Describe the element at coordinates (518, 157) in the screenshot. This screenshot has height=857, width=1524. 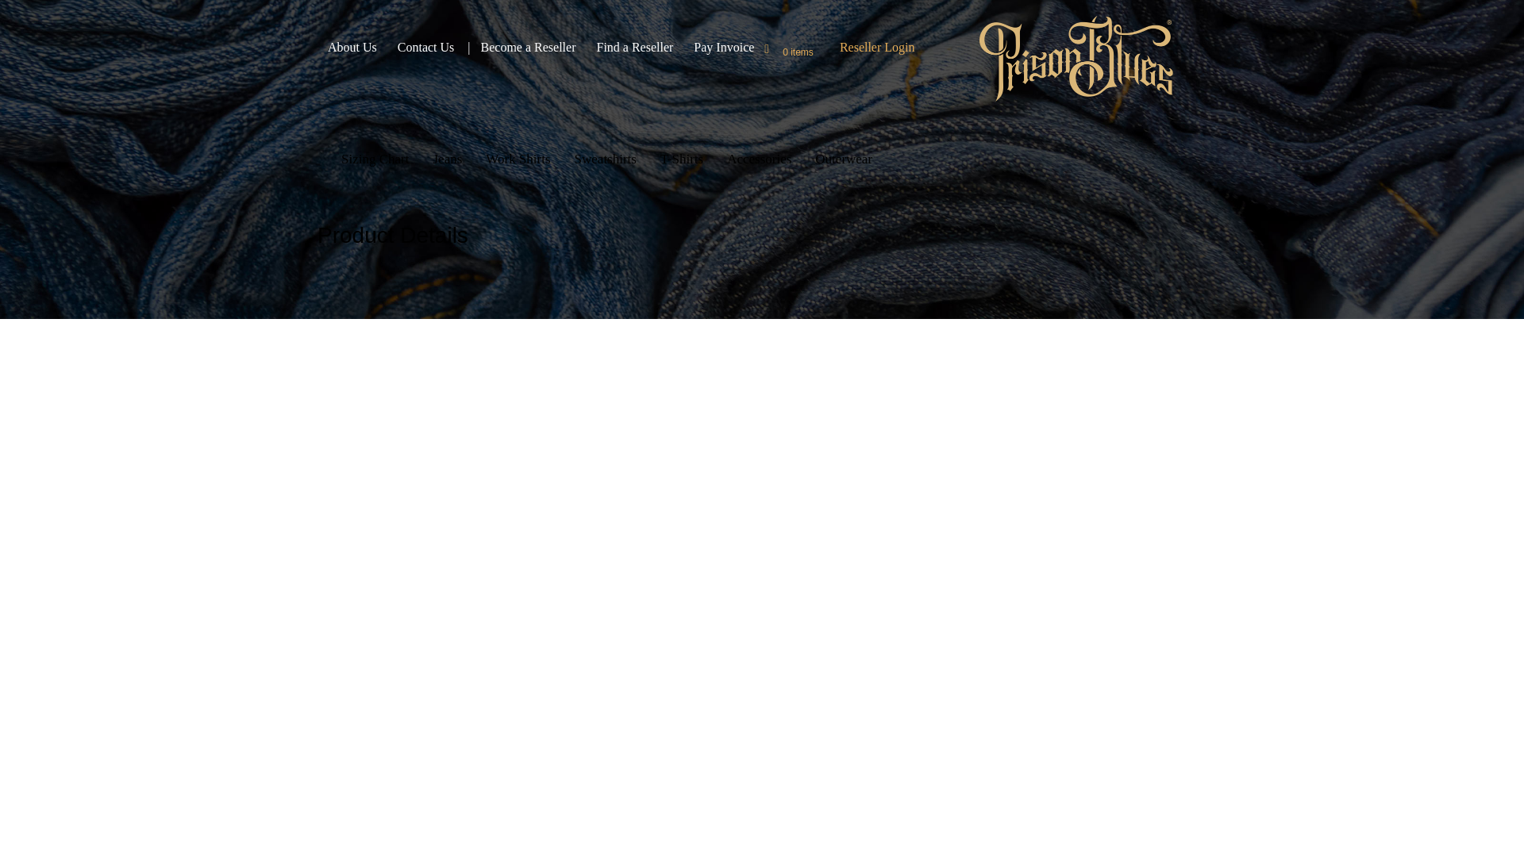
I see `Work Shirts` at that location.